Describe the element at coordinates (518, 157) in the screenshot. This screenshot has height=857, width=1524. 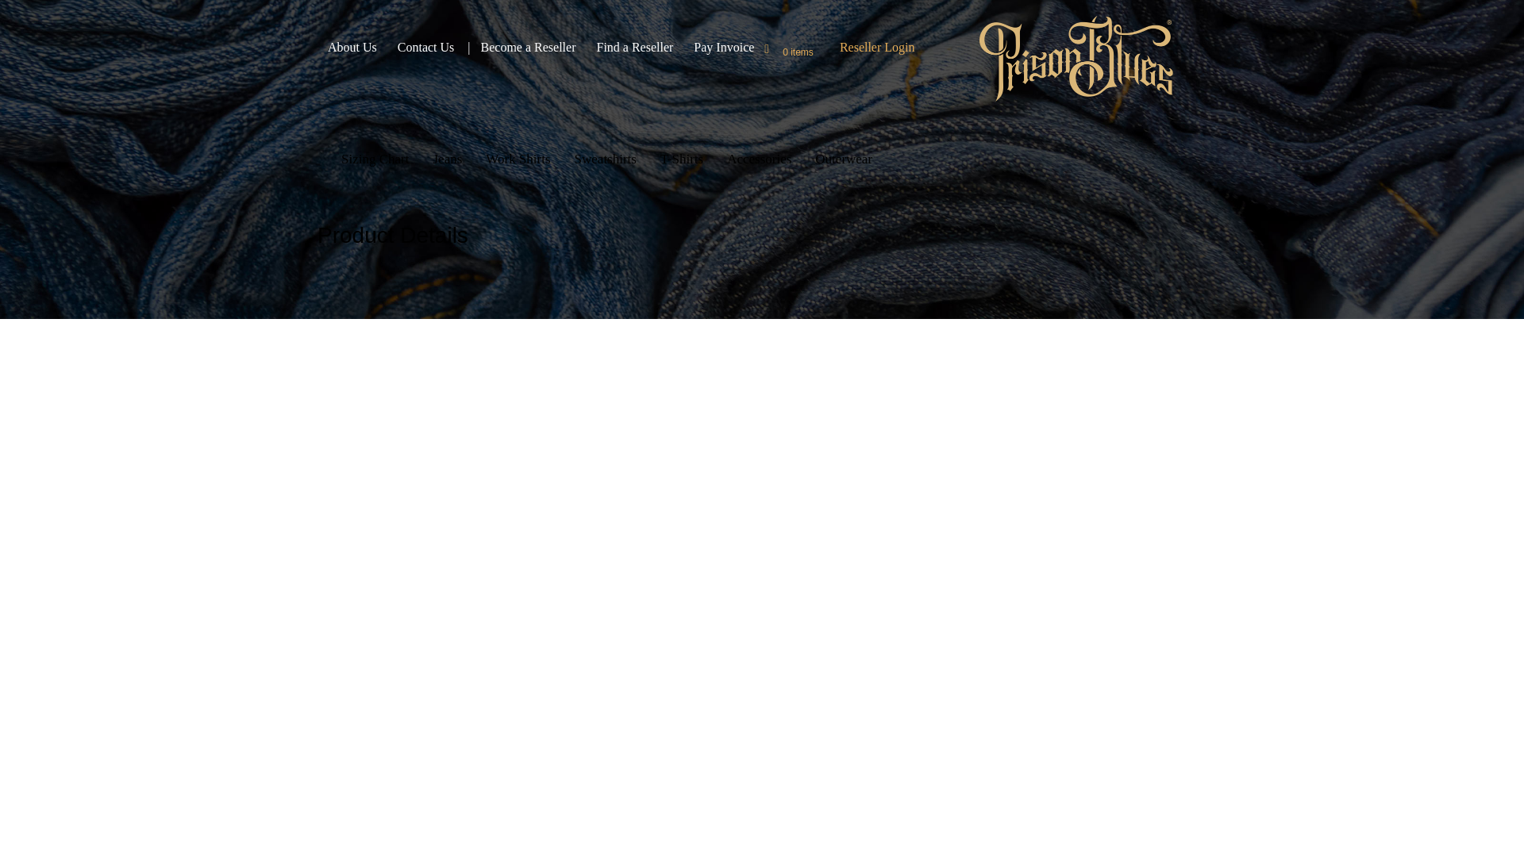
I see `Work Shirts` at that location.